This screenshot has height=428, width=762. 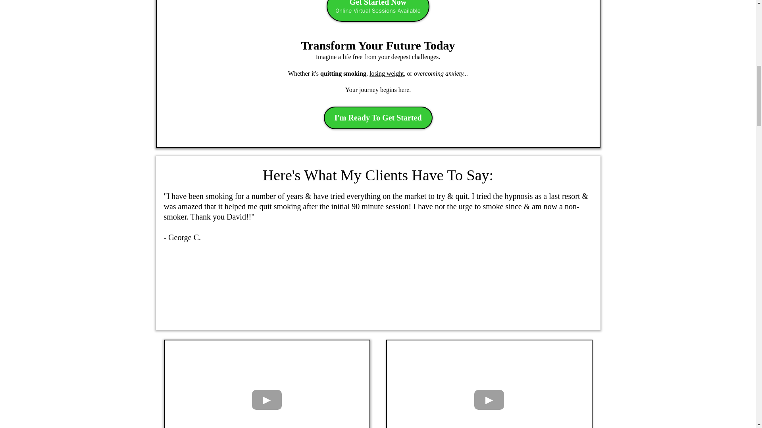 I want to click on I'm Ready To Get Started, so click(x=378, y=11).